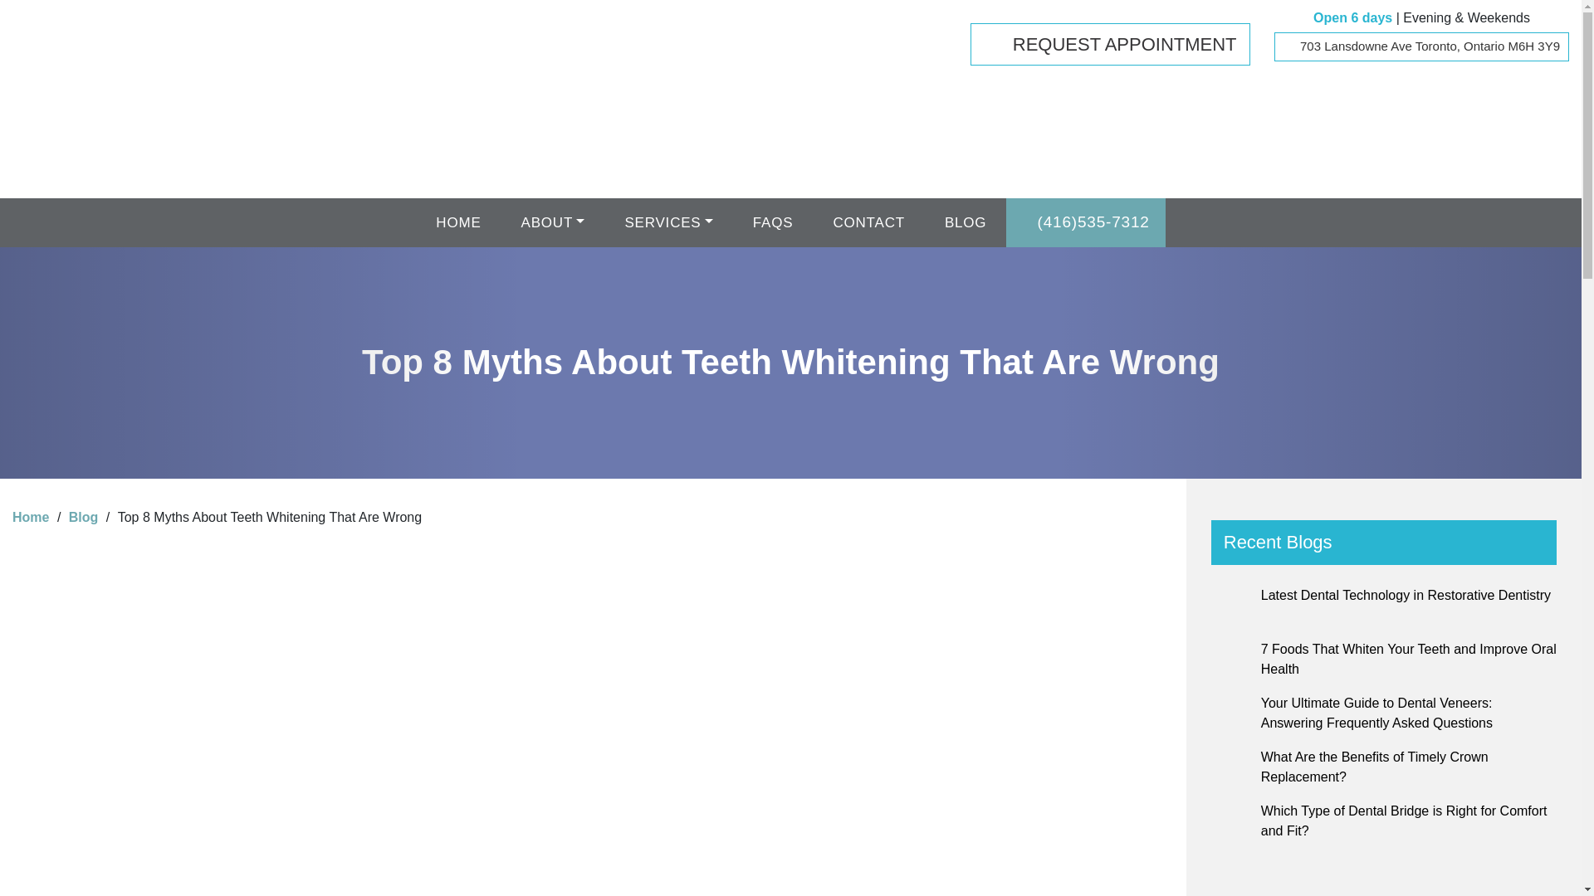  I want to click on 703 Lansdowne Ave Toronto, Ontario M6H 3Y9, so click(1421, 46).